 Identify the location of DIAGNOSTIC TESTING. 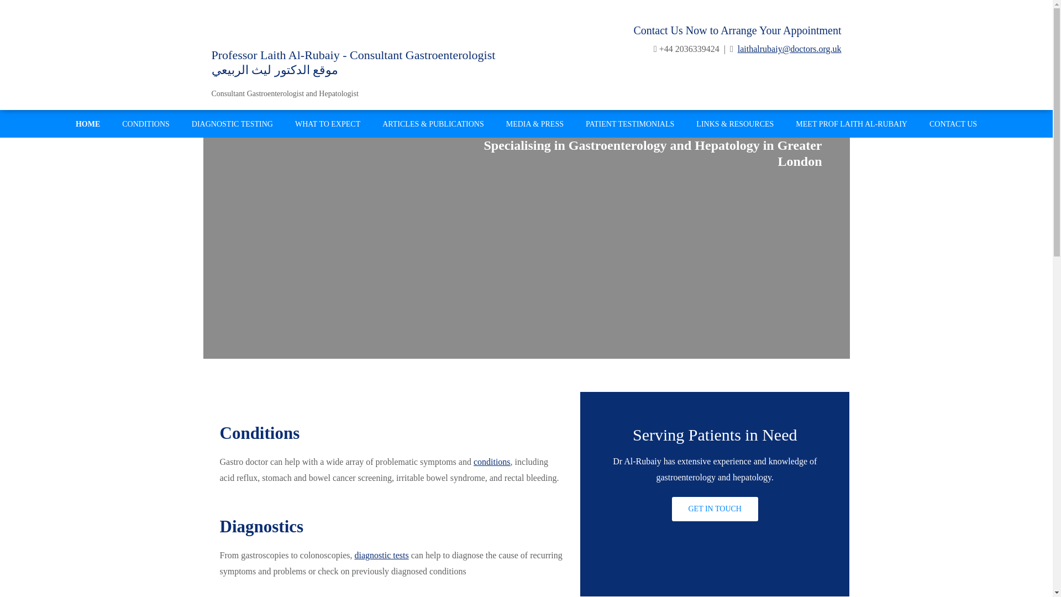
(232, 124).